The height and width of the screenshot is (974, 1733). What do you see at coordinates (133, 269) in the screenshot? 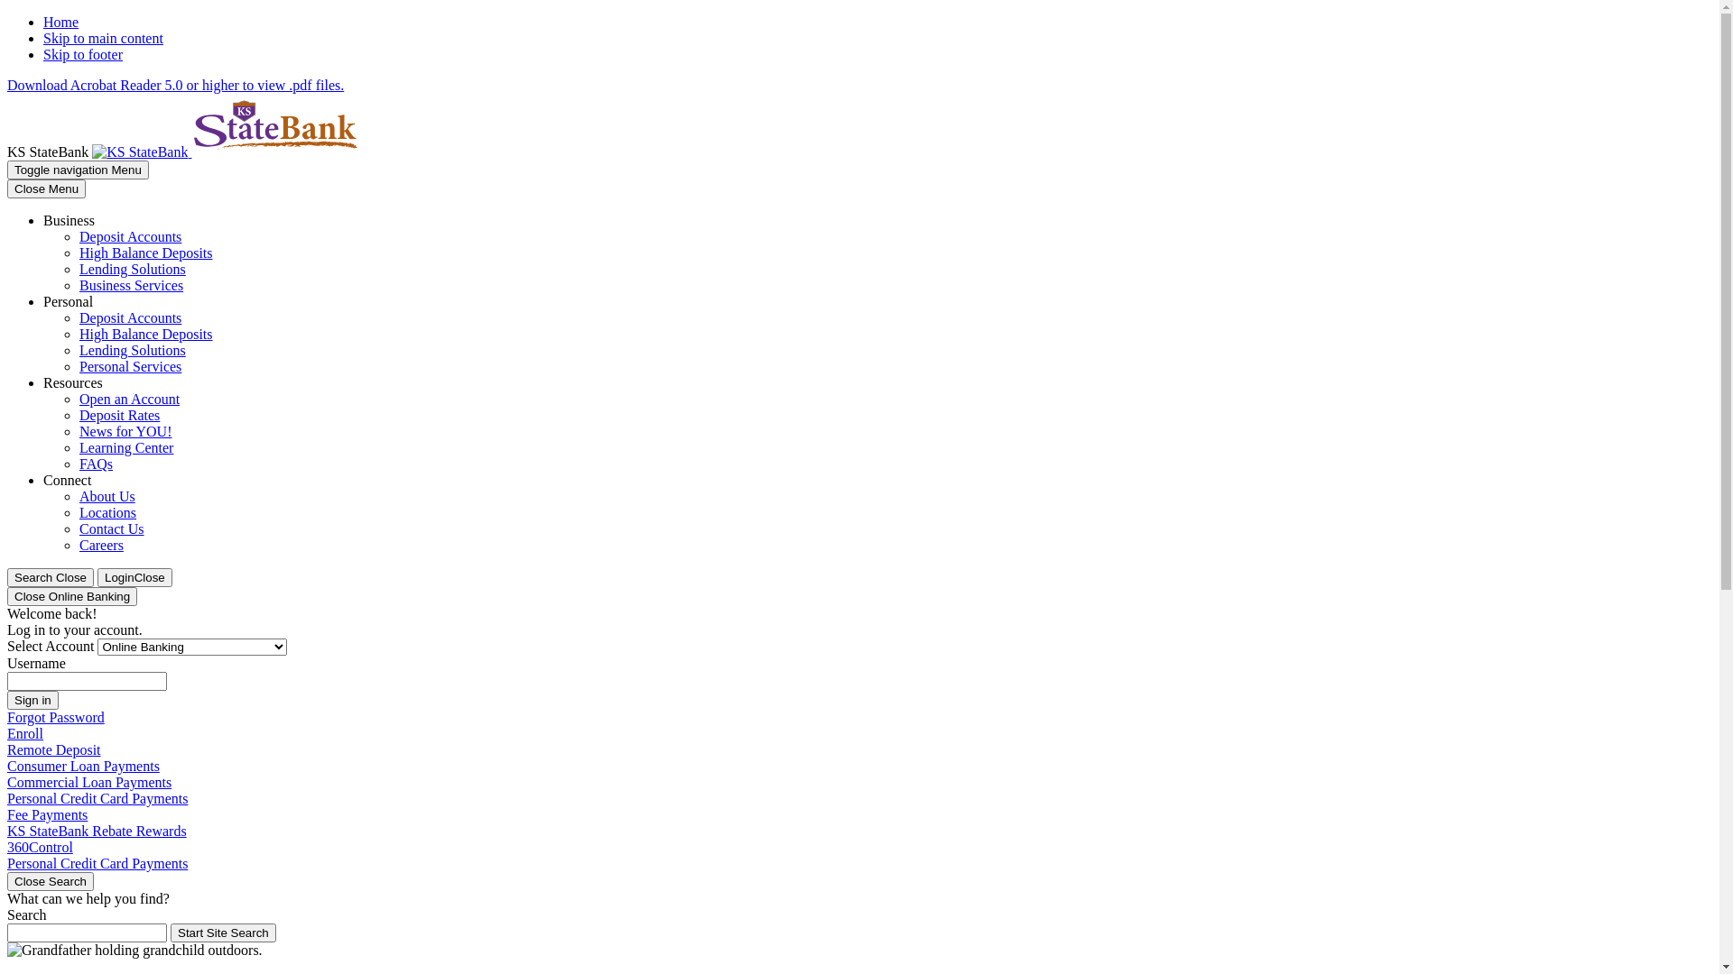
I see `Lending Solutions` at bounding box center [133, 269].